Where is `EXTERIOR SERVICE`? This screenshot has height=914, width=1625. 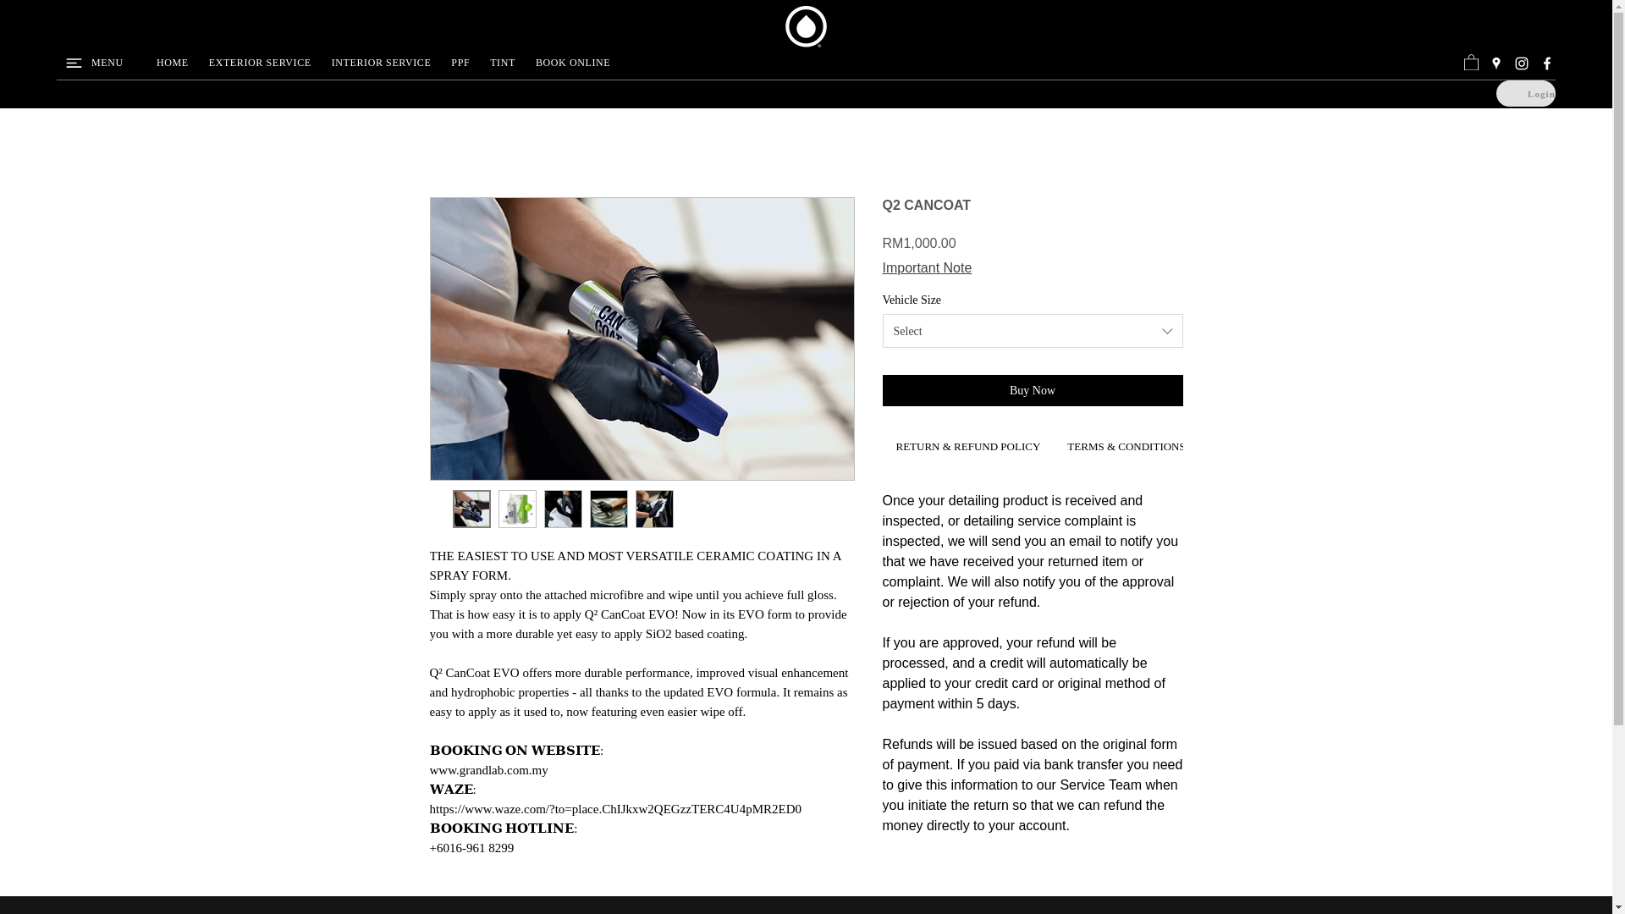 EXTERIOR SERVICE is located at coordinates (260, 63).